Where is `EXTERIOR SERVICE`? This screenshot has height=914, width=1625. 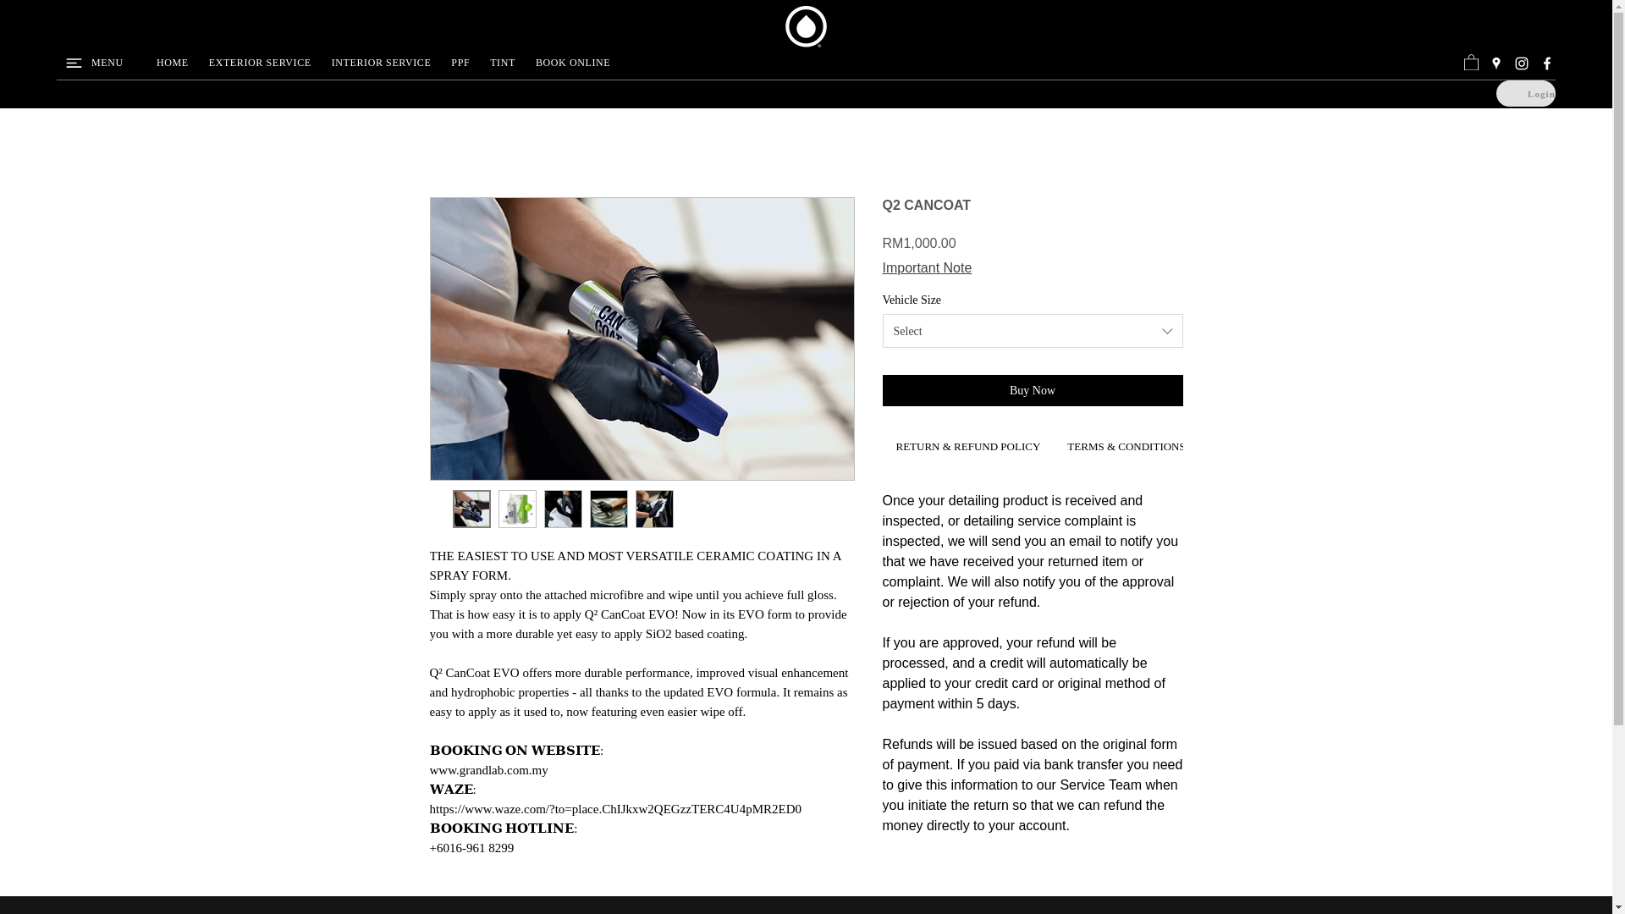 EXTERIOR SERVICE is located at coordinates (260, 63).